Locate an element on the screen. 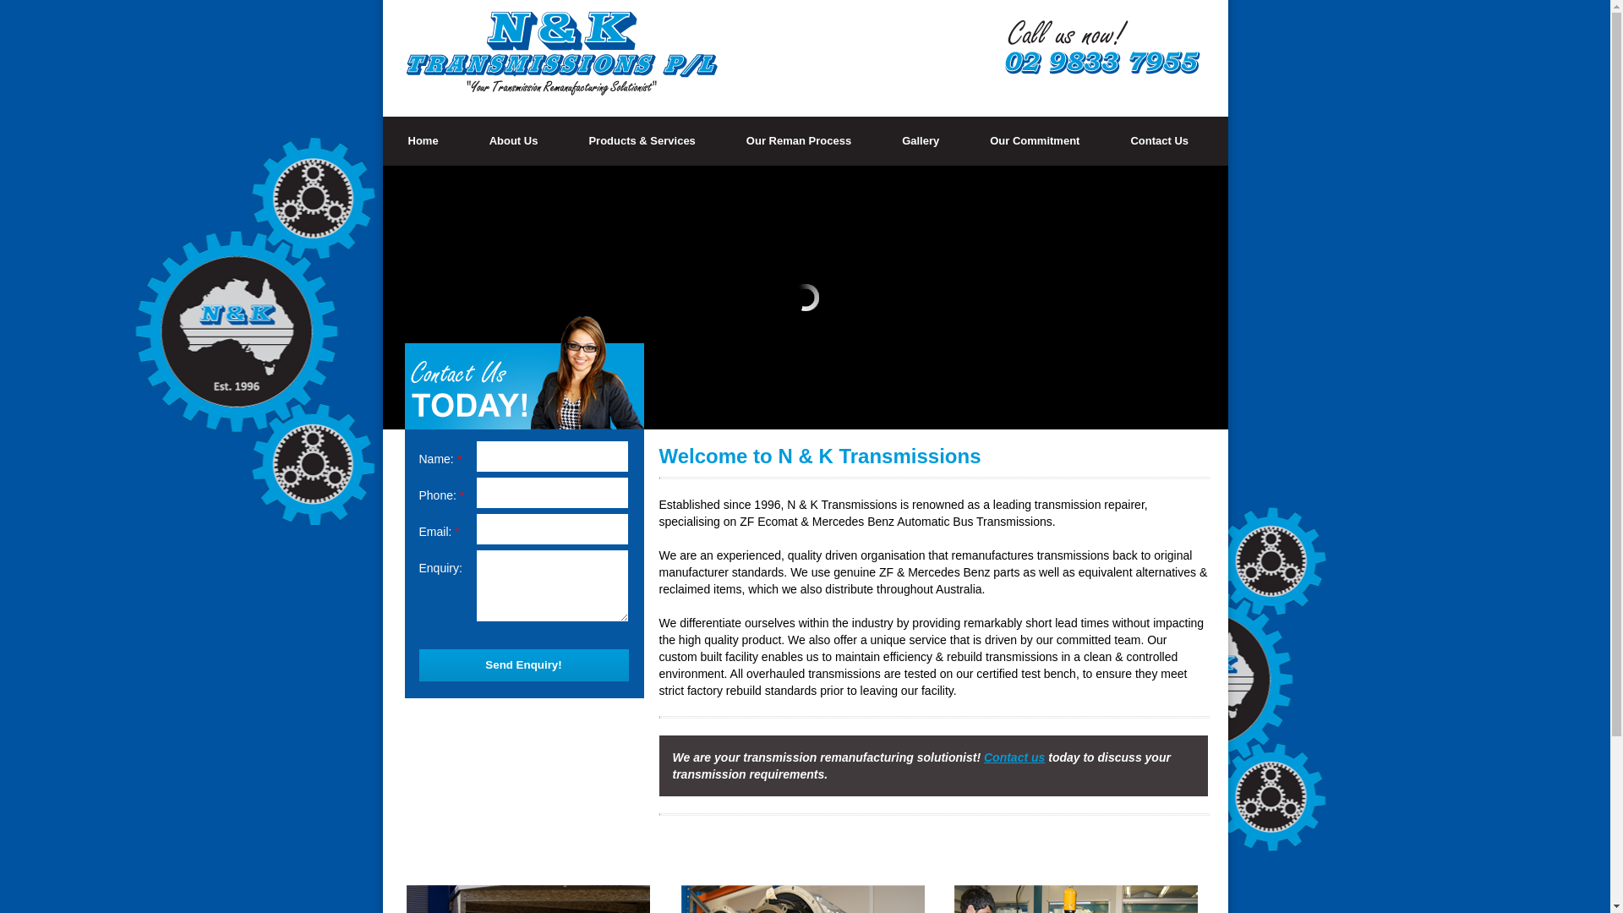 Image resolution: width=1623 pixels, height=913 pixels. Our Commitment is located at coordinates (1035, 141).